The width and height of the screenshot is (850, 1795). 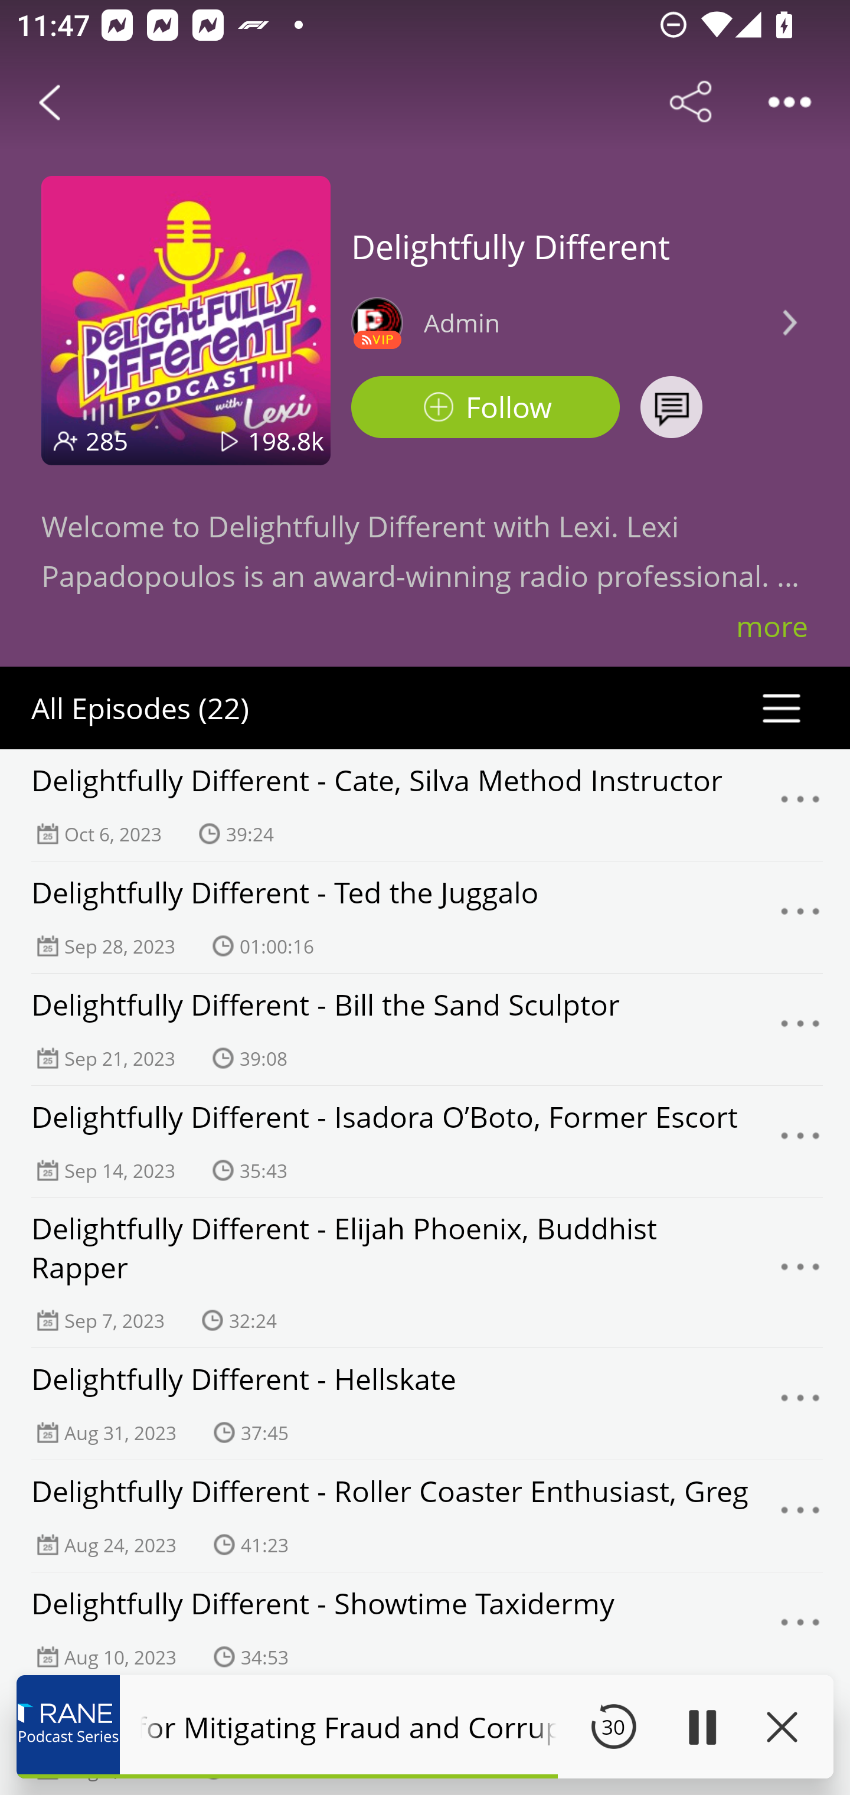 I want to click on Menu, so click(x=800, y=1515).